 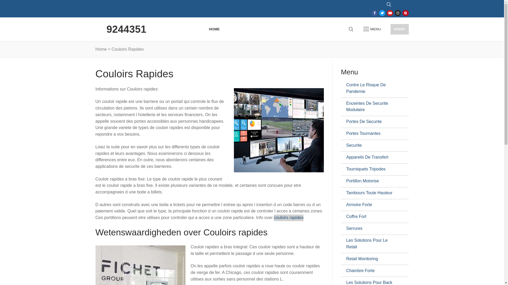 What do you see at coordinates (398, 13) in the screenshot?
I see `Instagram` at bounding box center [398, 13].